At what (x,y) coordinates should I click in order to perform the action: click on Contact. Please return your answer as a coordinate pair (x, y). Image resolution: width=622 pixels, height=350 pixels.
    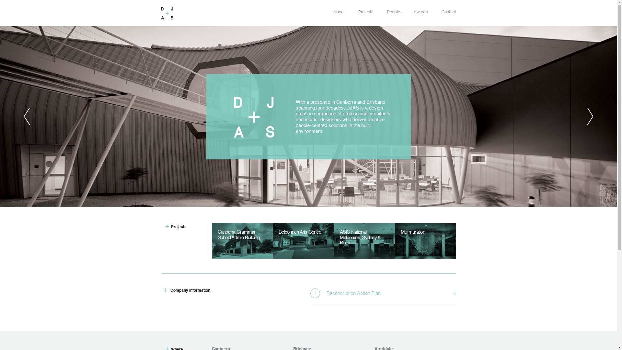
    Looking at the image, I should click on (448, 12).